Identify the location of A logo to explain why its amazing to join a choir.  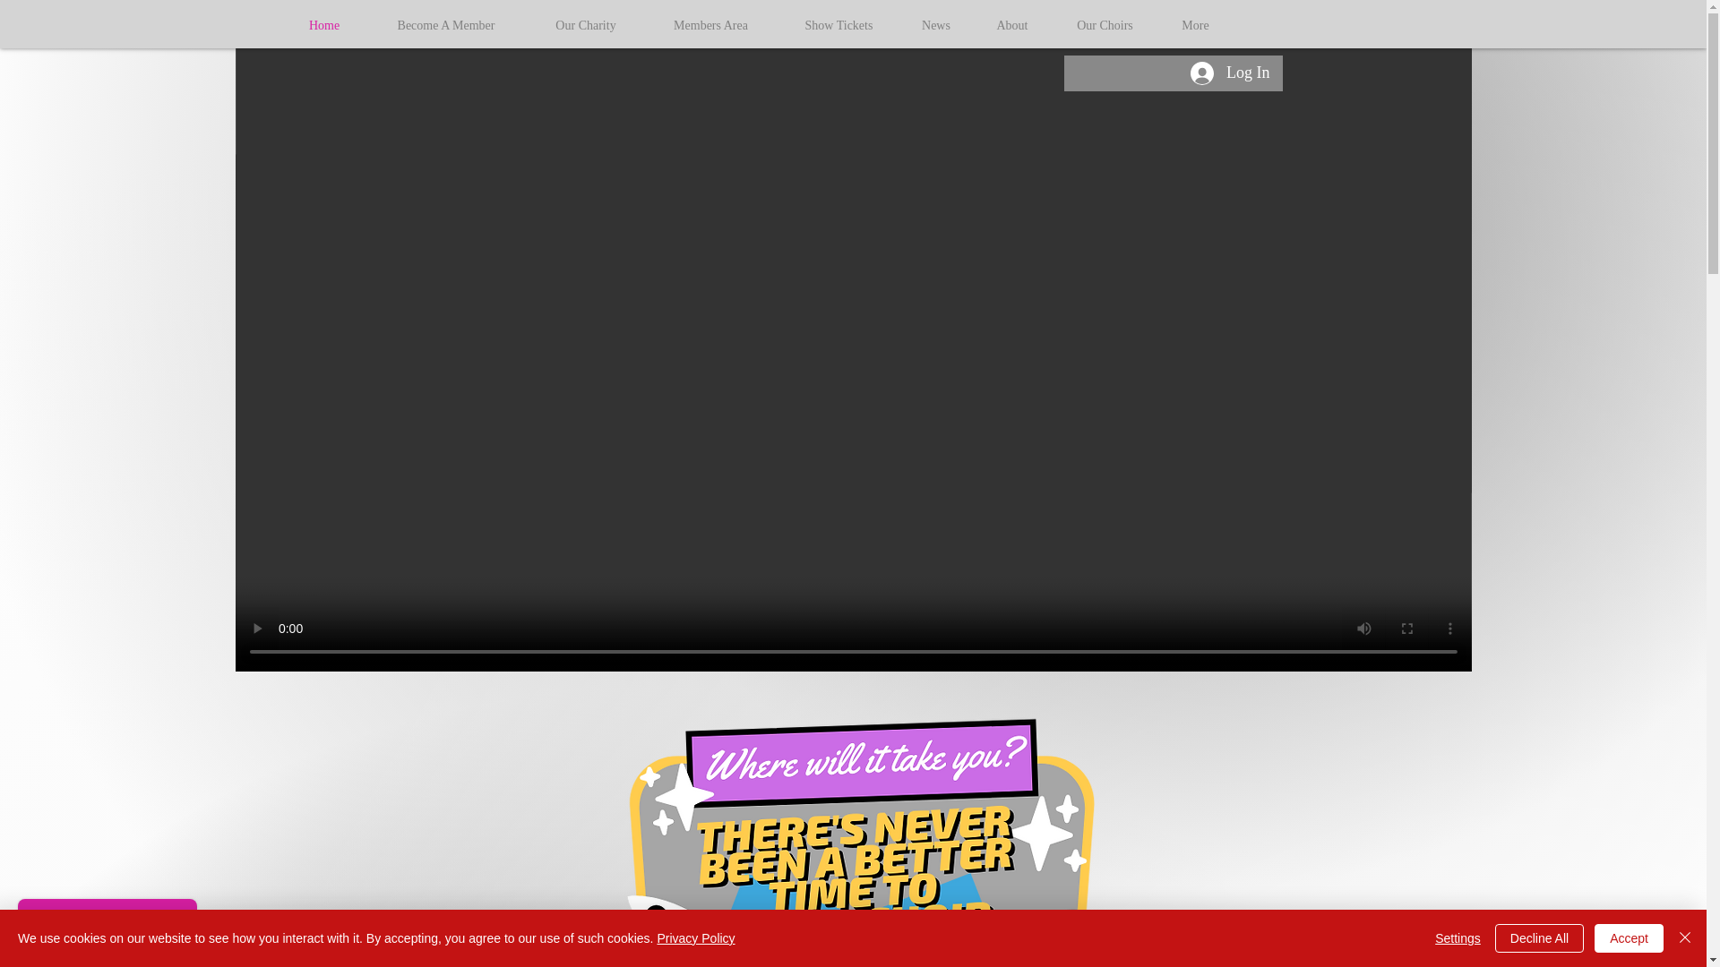
(860, 833).